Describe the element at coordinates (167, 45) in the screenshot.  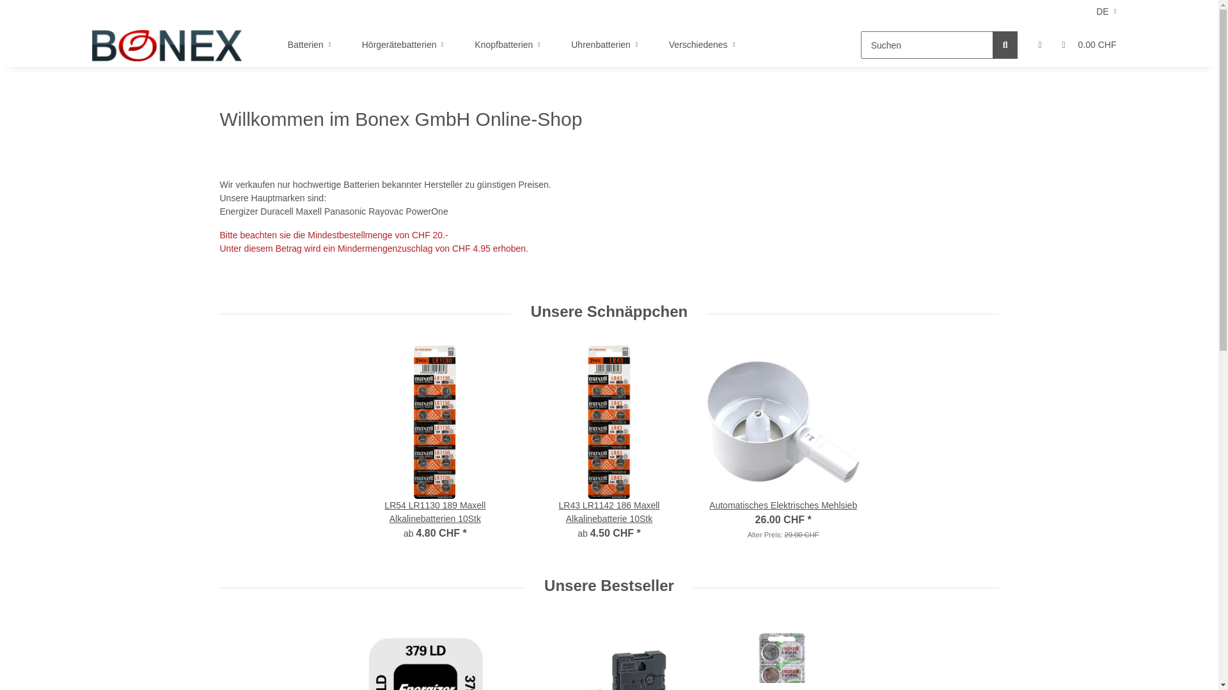
I see `Bonex GmbH` at that location.